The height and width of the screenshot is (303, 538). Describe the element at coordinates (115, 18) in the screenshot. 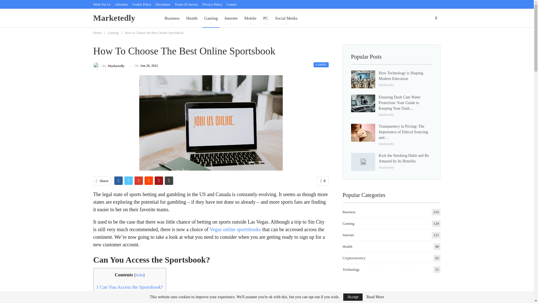

I see `Marketedly` at that location.